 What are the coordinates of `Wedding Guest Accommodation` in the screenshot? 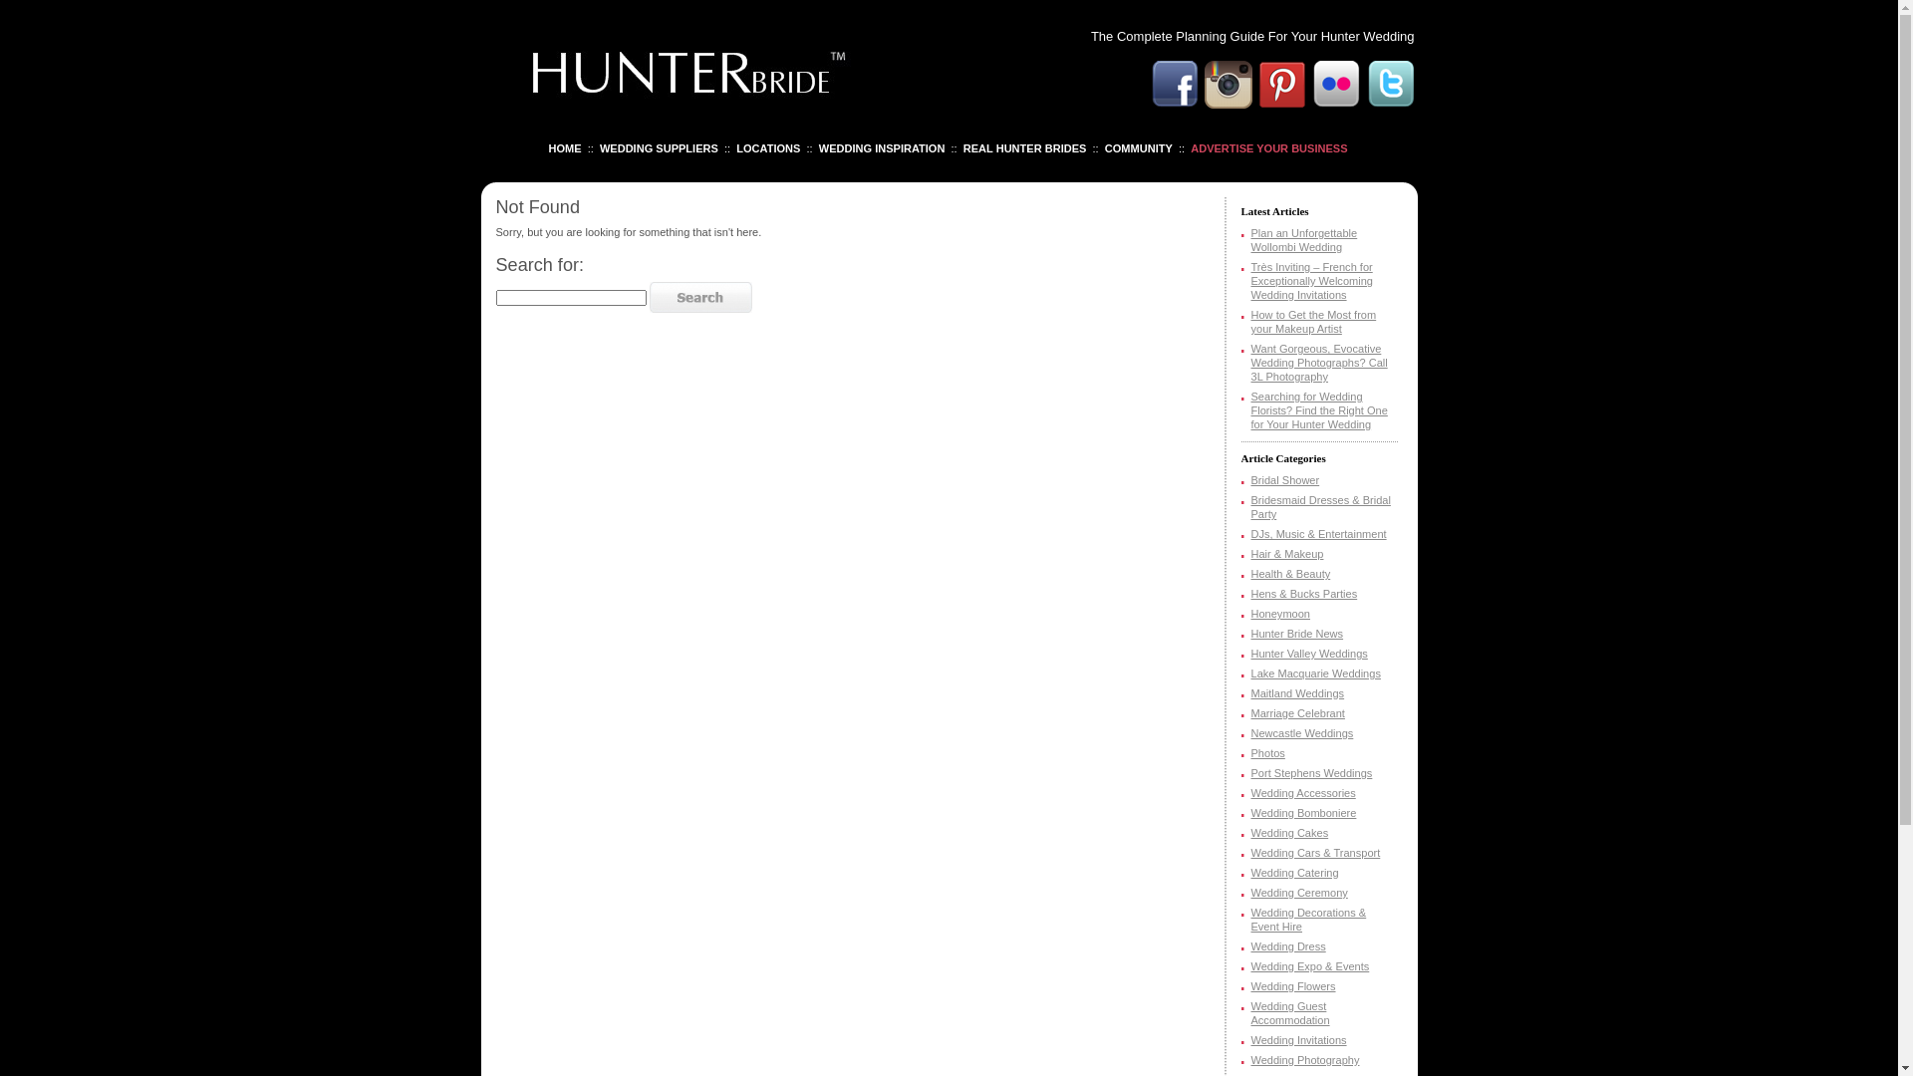 It's located at (1291, 1013).